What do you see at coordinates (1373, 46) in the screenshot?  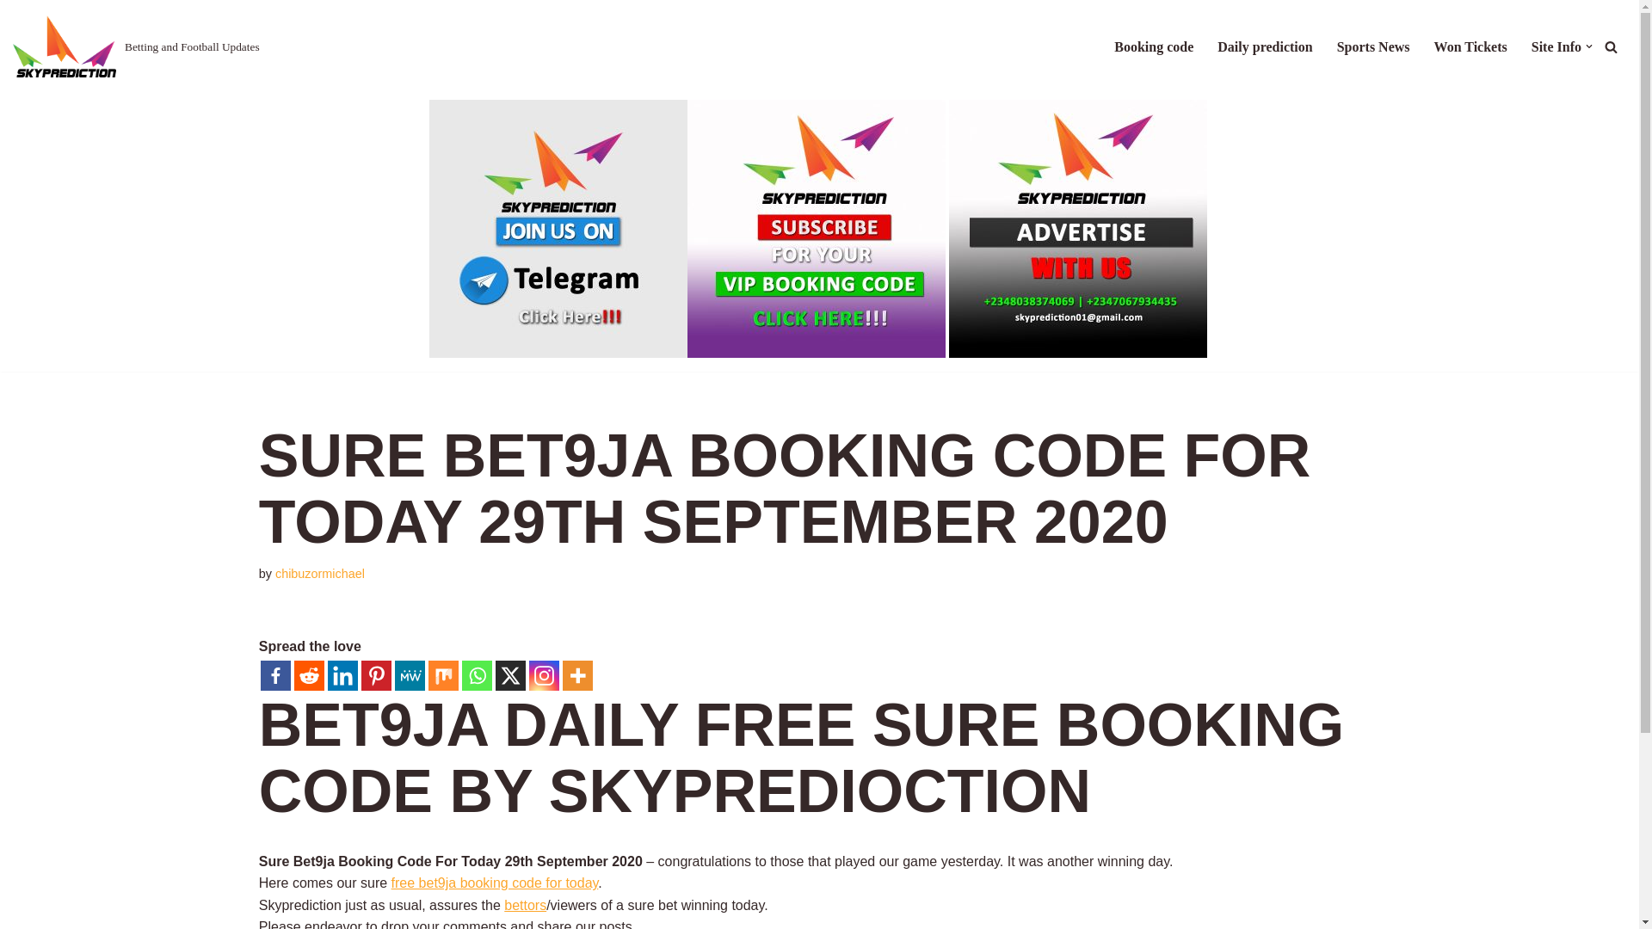 I see `Sports News` at bounding box center [1373, 46].